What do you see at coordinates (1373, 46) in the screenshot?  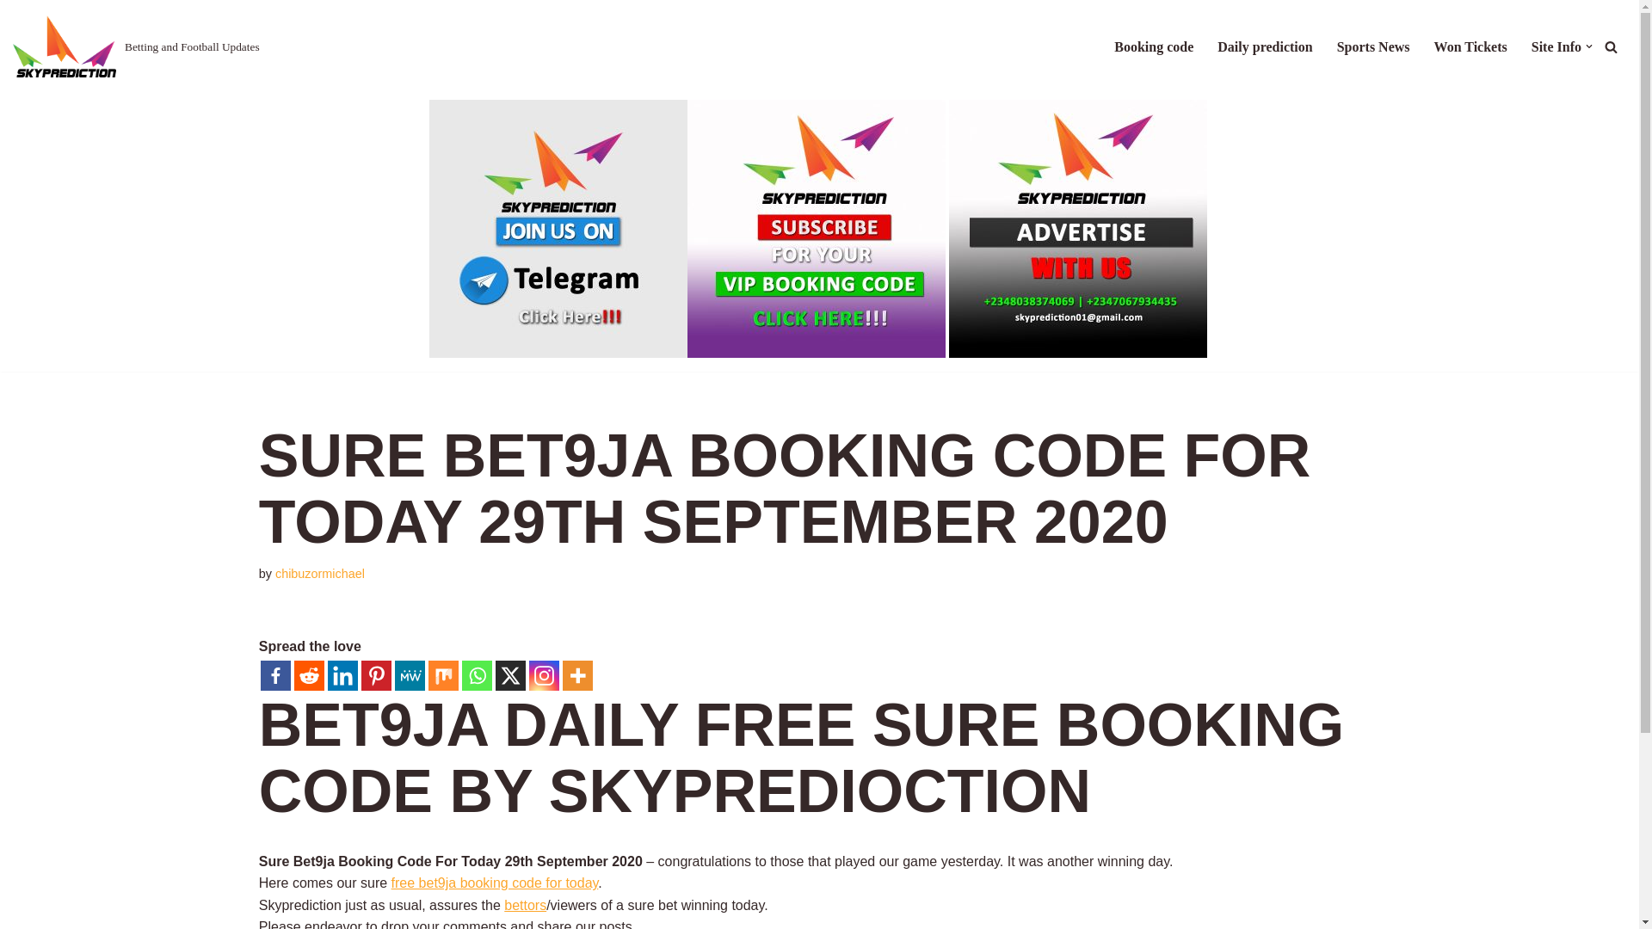 I see `Sports News` at bounding box center [1373, 46].